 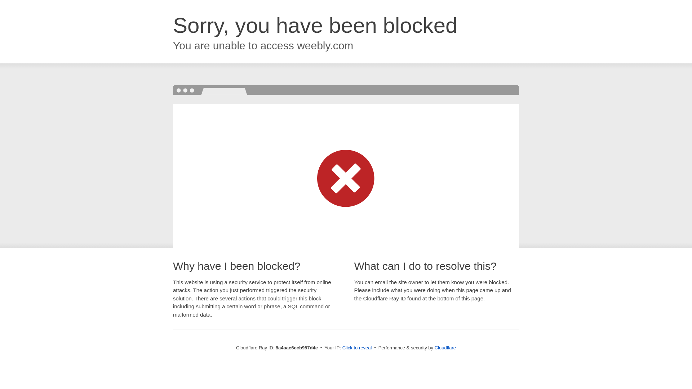 What do you see at coordinates (357, 348) in the screenshot?
I see `Click to reveal` at bounding box center [357, 348].